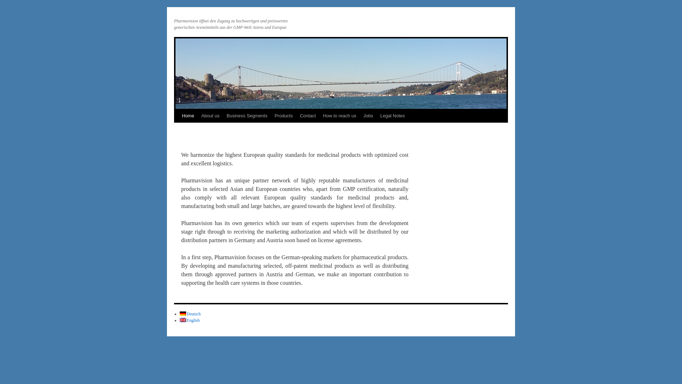  What do you see at coordinates (188, 116) in the screenshot?
I see `Home` at bounding box center [188, 116].